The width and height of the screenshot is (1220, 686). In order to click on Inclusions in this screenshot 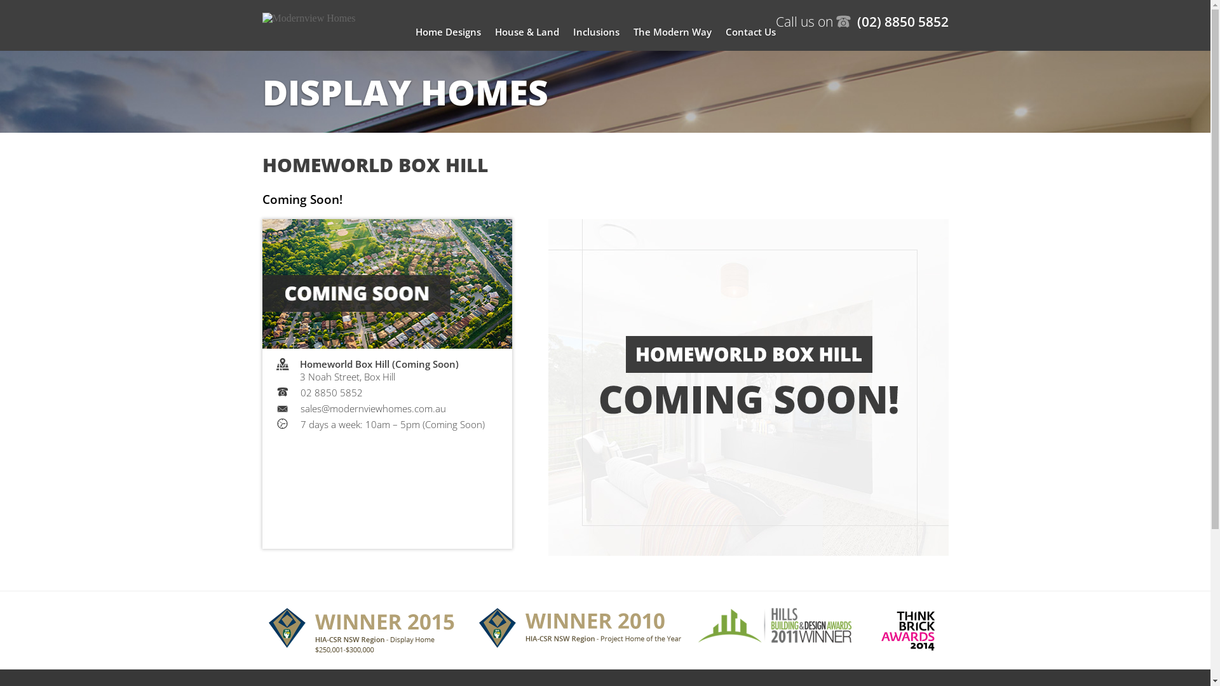, I will do `click(596, 32)`.